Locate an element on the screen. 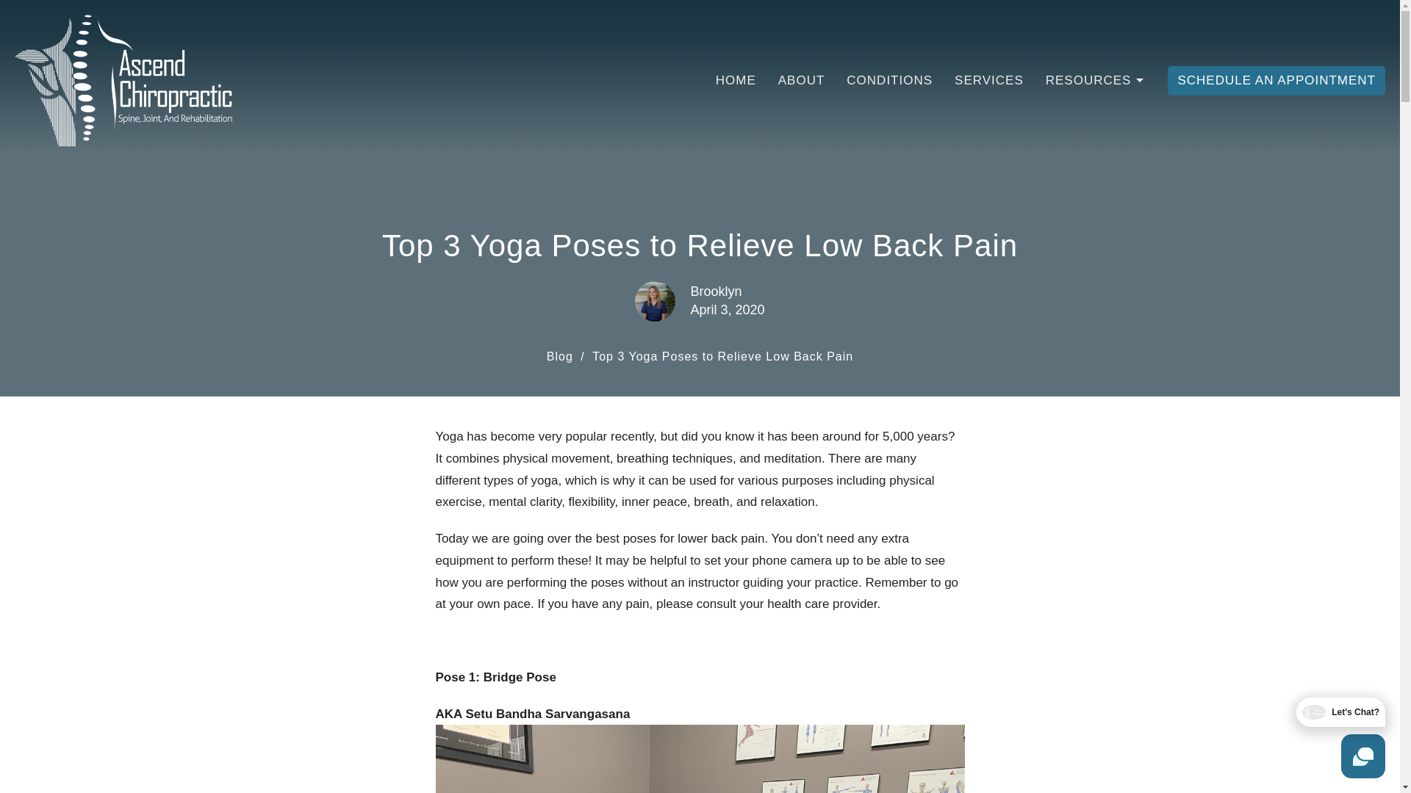 This screenshot has height=793, width=1411. SERVICES is located at coordinates (989, 81).